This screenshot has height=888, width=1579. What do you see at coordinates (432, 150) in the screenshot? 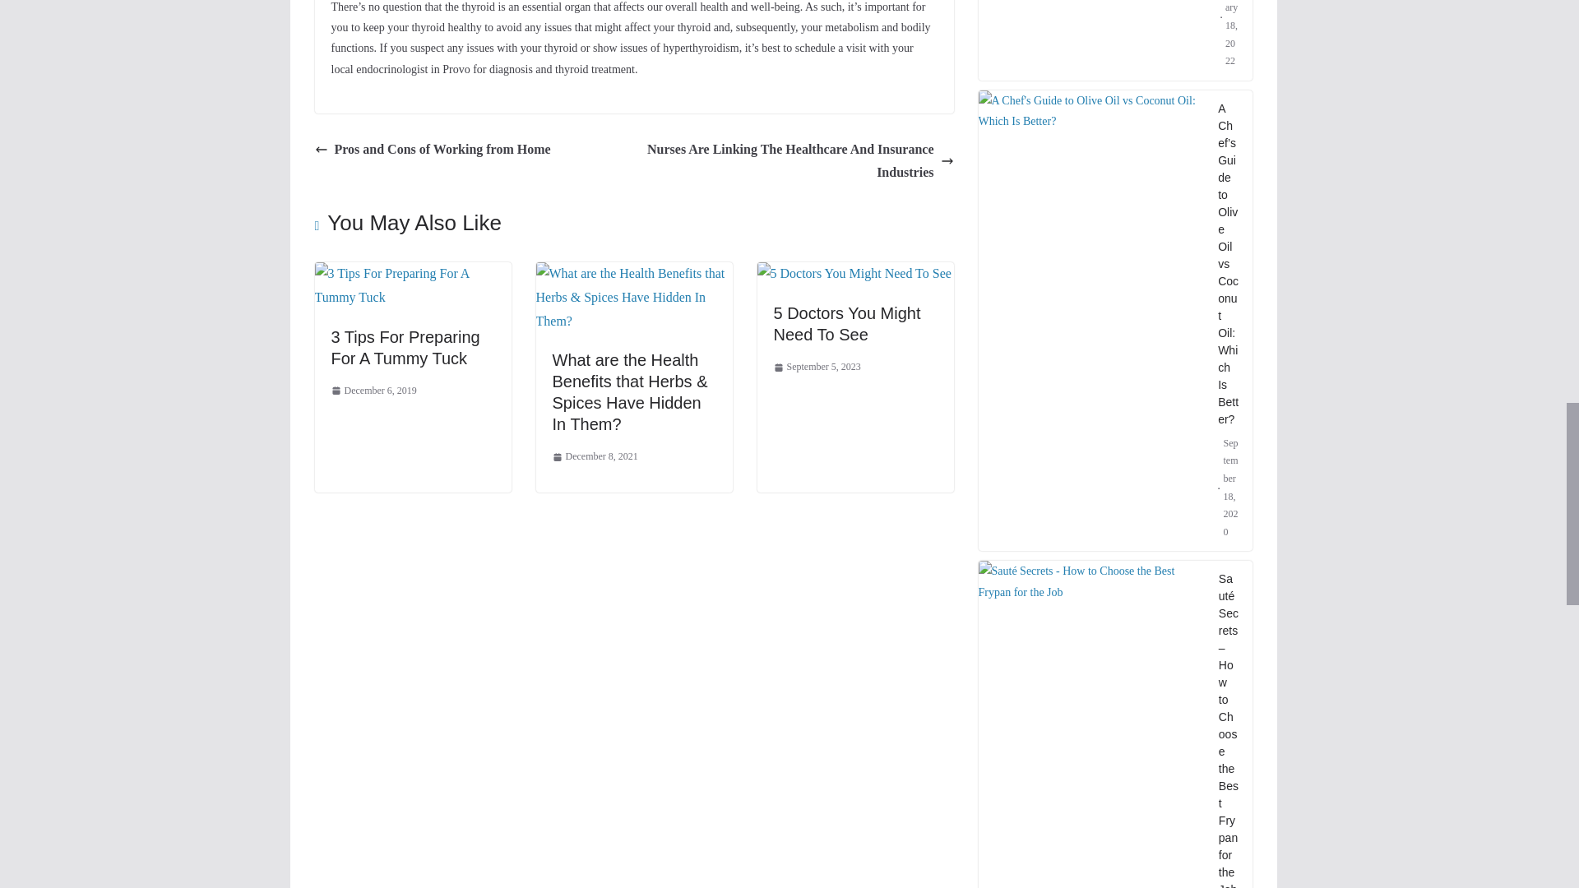
I see `Pros and Cons of Working from Home` at bounding box center [432, 150].